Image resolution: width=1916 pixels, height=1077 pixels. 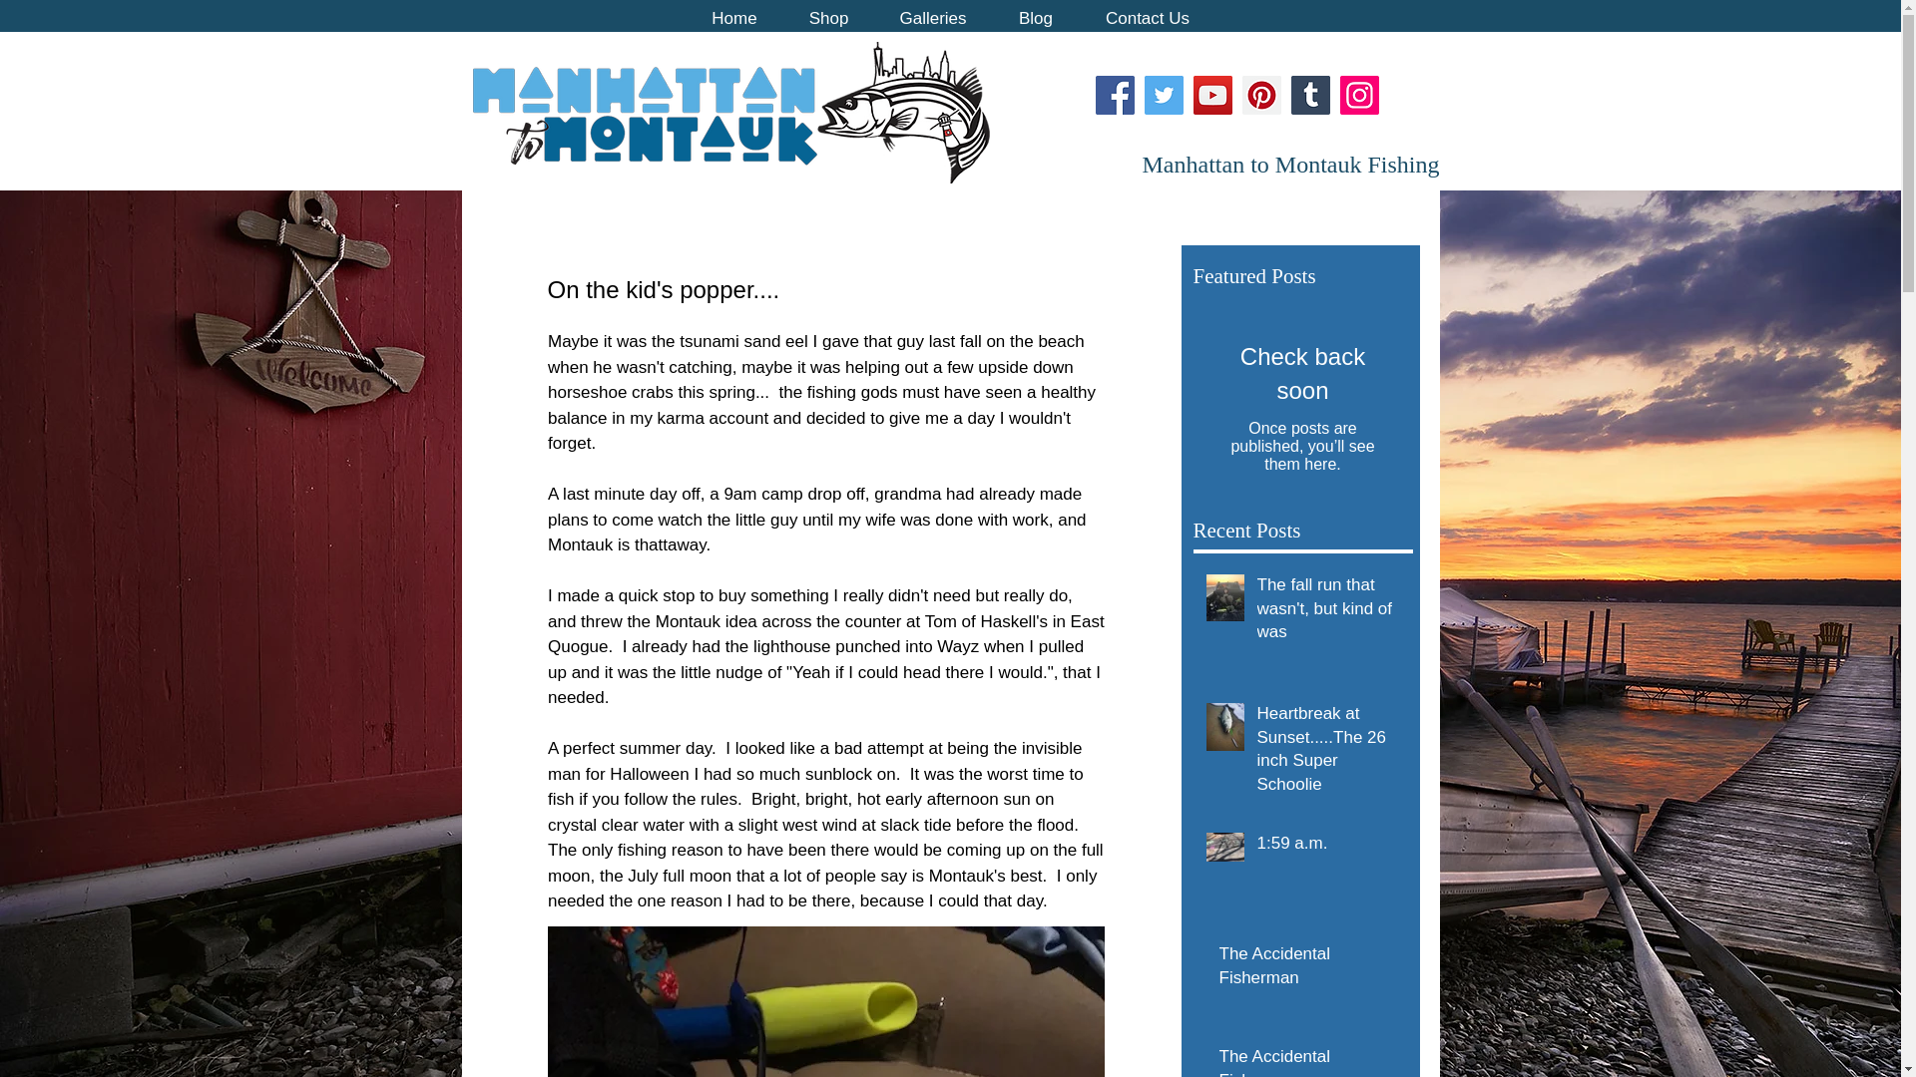 I want to click on Home, so click(x=733, y=16).